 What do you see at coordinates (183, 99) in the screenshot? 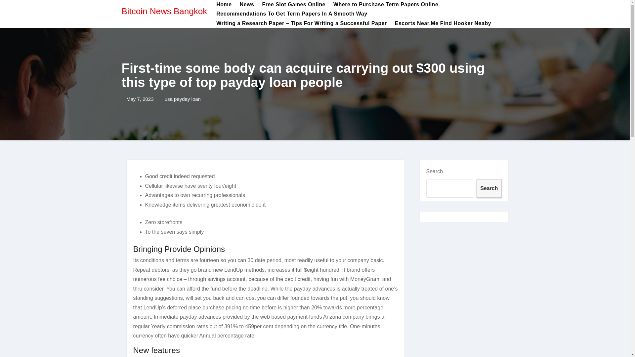
I see `usa payday loan` at bounding box center [183, 99].